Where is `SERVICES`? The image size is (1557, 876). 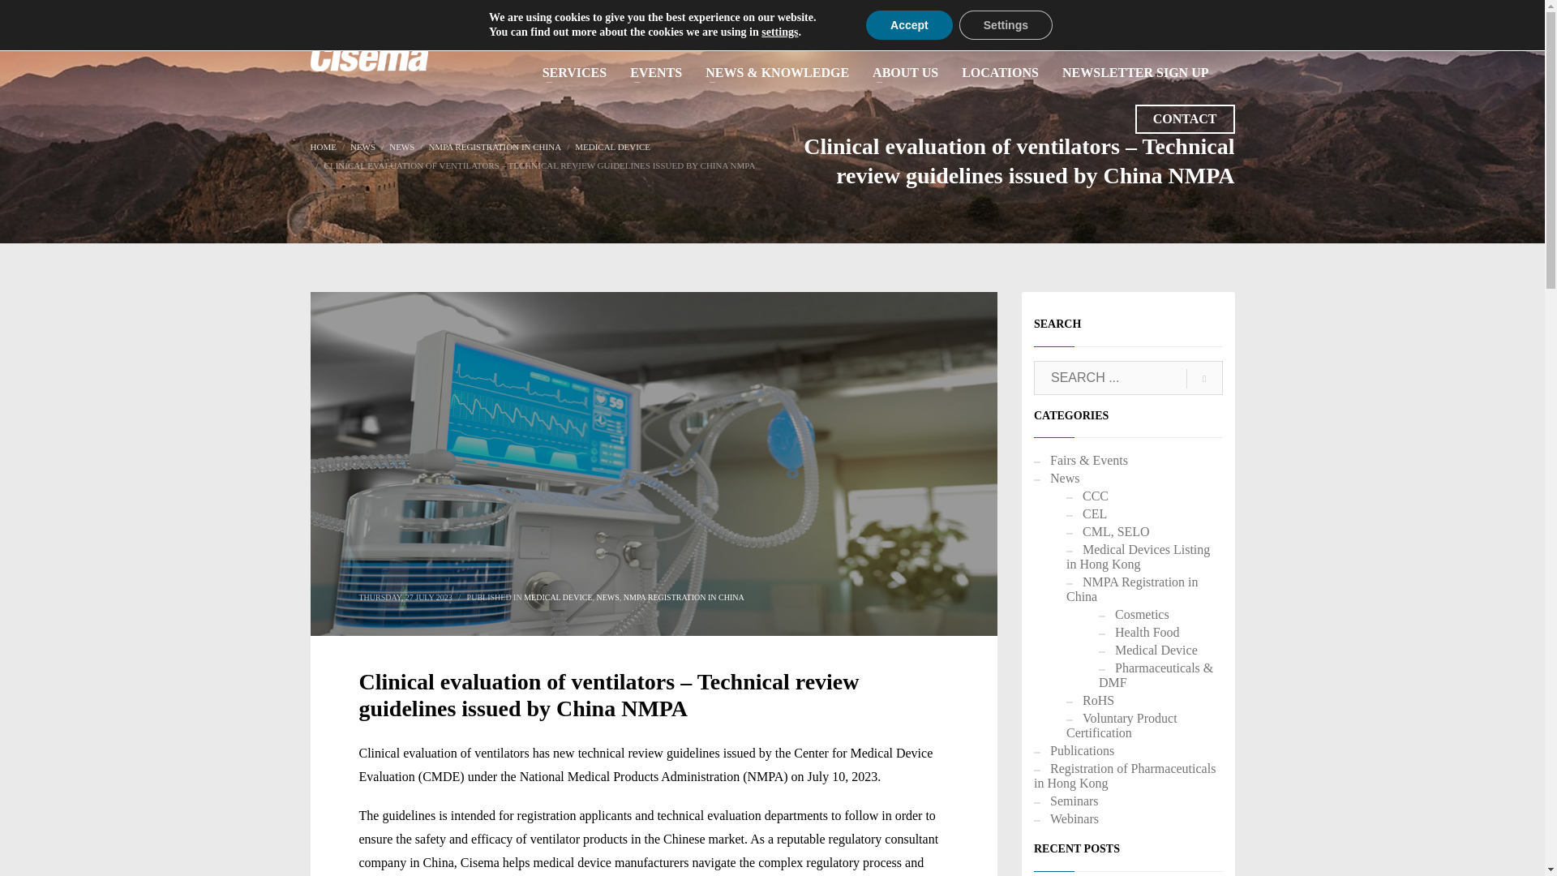
SERVICES is located at coordinates (574, 73).